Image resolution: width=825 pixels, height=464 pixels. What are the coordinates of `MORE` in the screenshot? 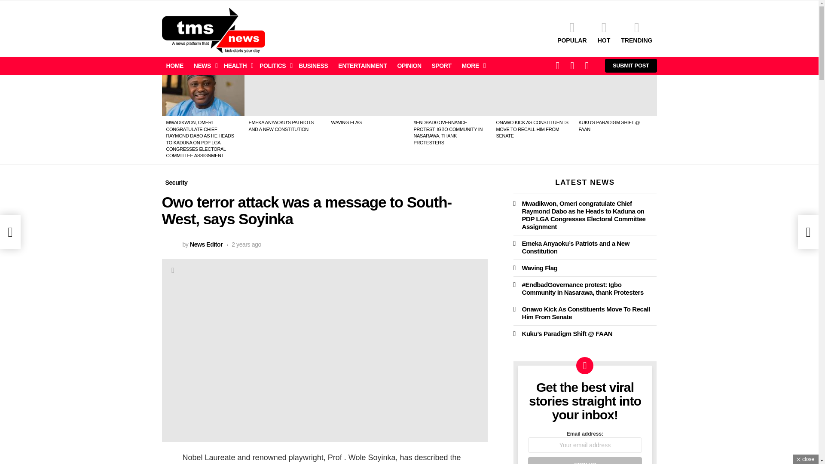 It's located at (472, 66).